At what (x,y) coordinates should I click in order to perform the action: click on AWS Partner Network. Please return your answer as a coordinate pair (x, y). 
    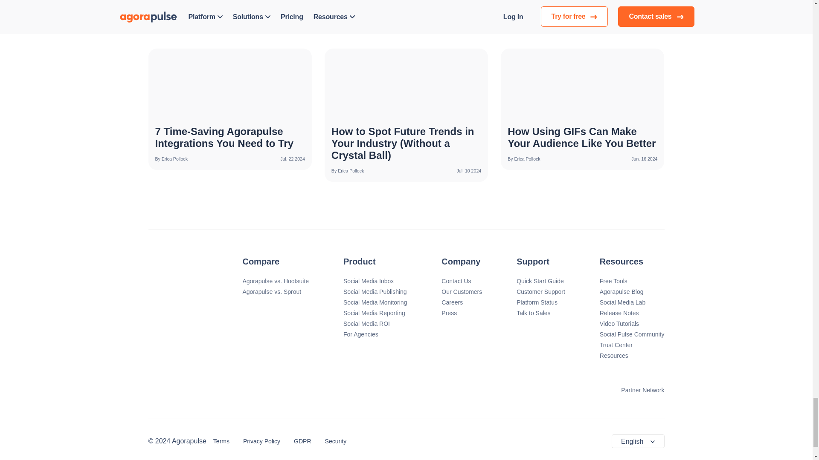
    Looking at the image, I should click on (636, 390).